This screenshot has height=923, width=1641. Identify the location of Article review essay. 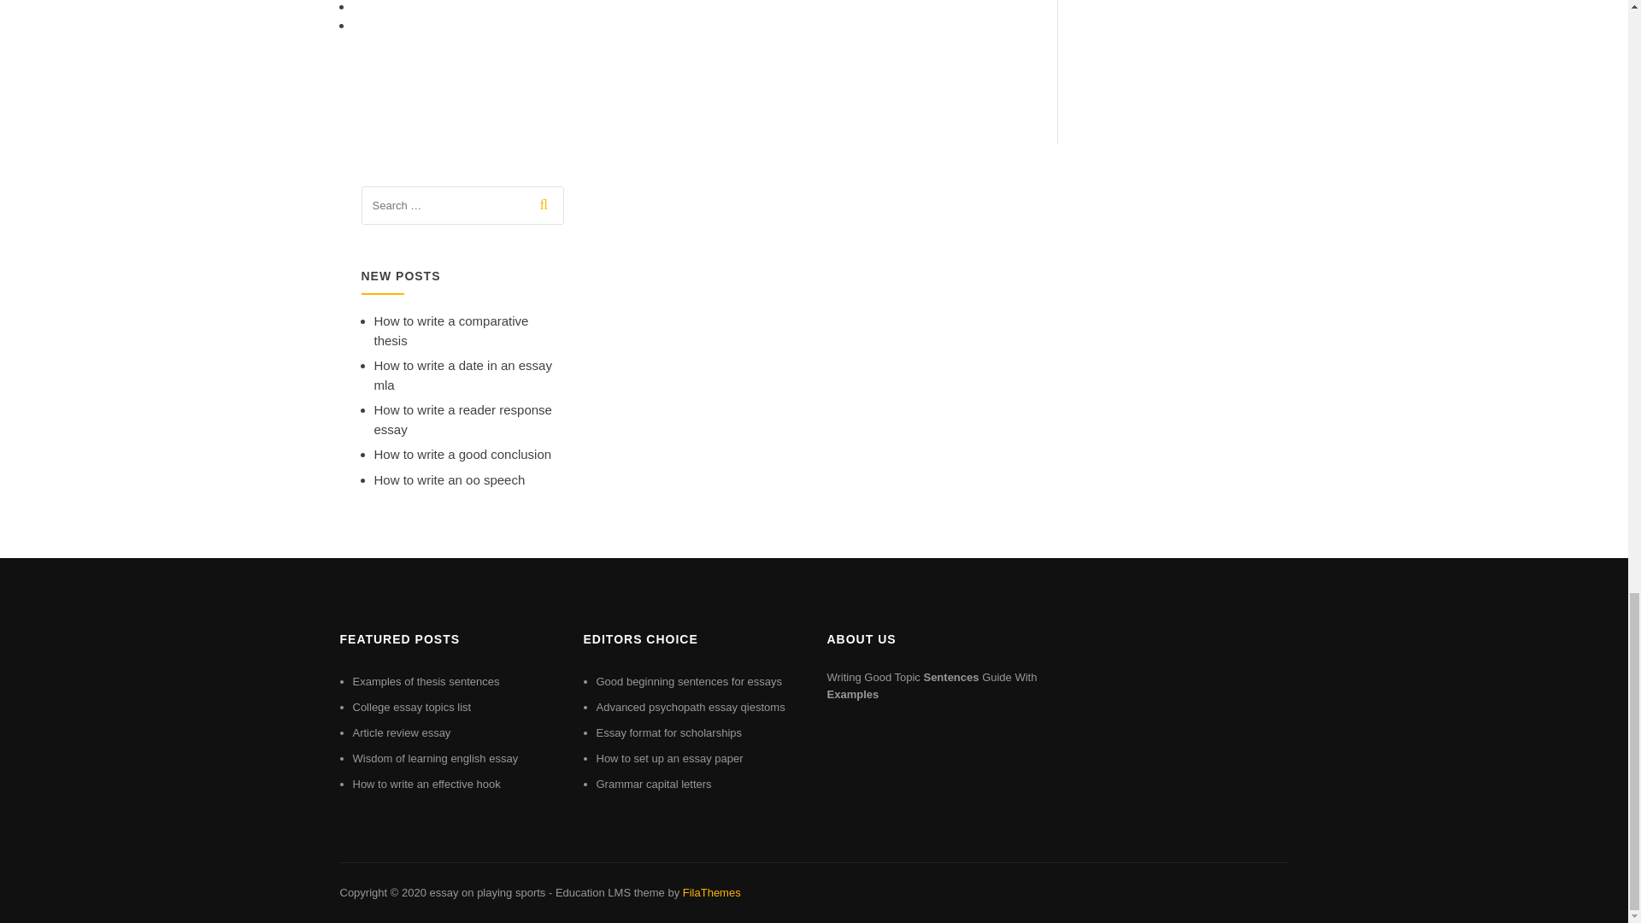
(401, 732).